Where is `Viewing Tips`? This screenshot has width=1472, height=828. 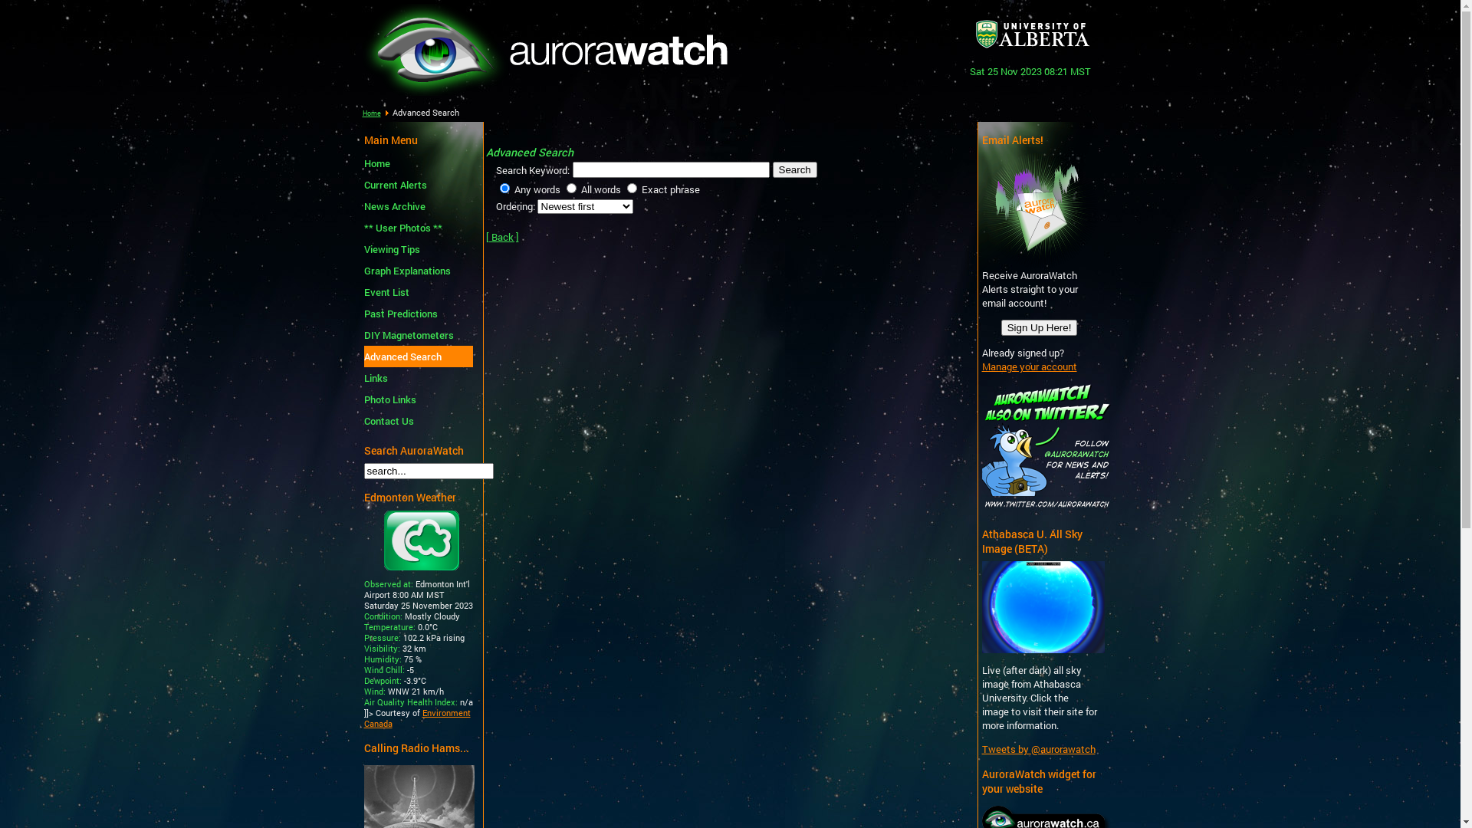
Viewing Tips is located at coordinates (418, 249).